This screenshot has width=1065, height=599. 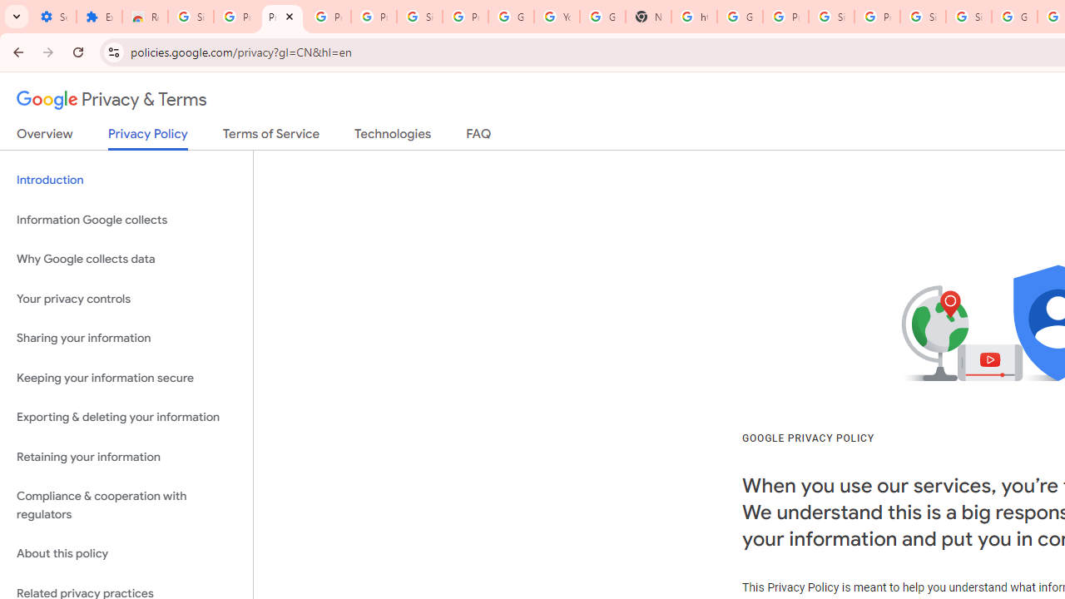 I want to click on Extensions, so click(x=100, y=17).